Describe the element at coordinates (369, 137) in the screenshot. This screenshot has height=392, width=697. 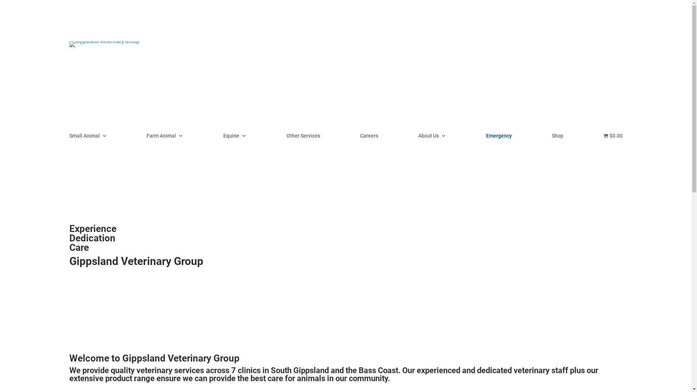
I see `Careers` at that location.